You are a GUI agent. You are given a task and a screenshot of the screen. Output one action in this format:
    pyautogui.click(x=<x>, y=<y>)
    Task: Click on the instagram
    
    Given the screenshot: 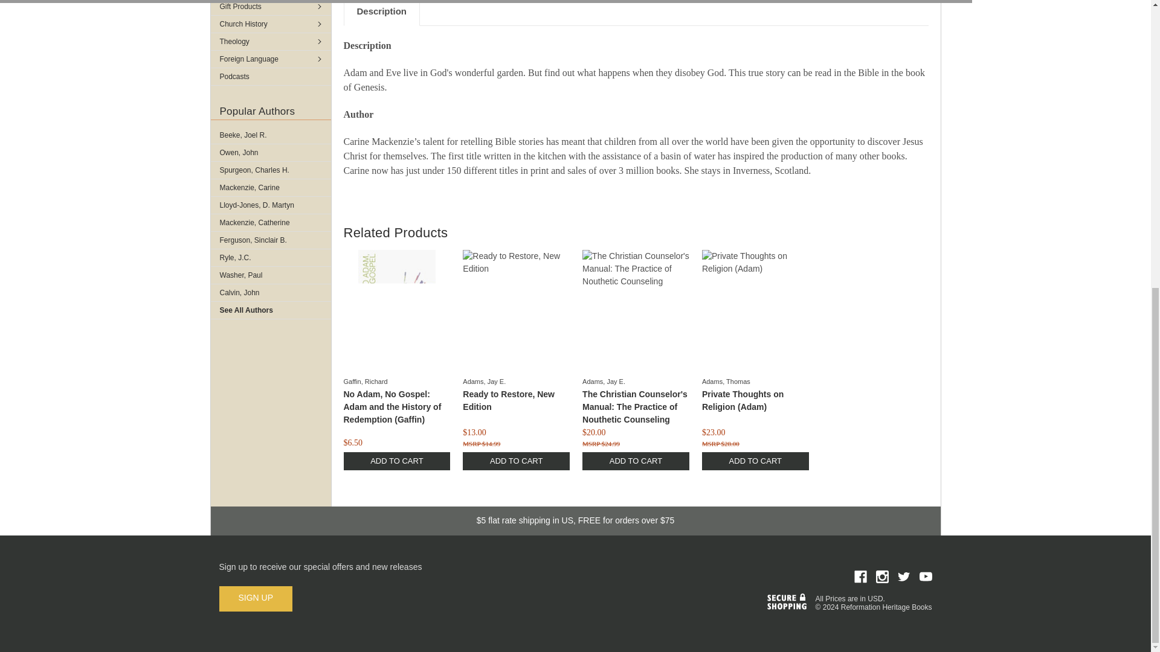 What is the action you would take?
    pyautogui.click(x=882, y=577)
    